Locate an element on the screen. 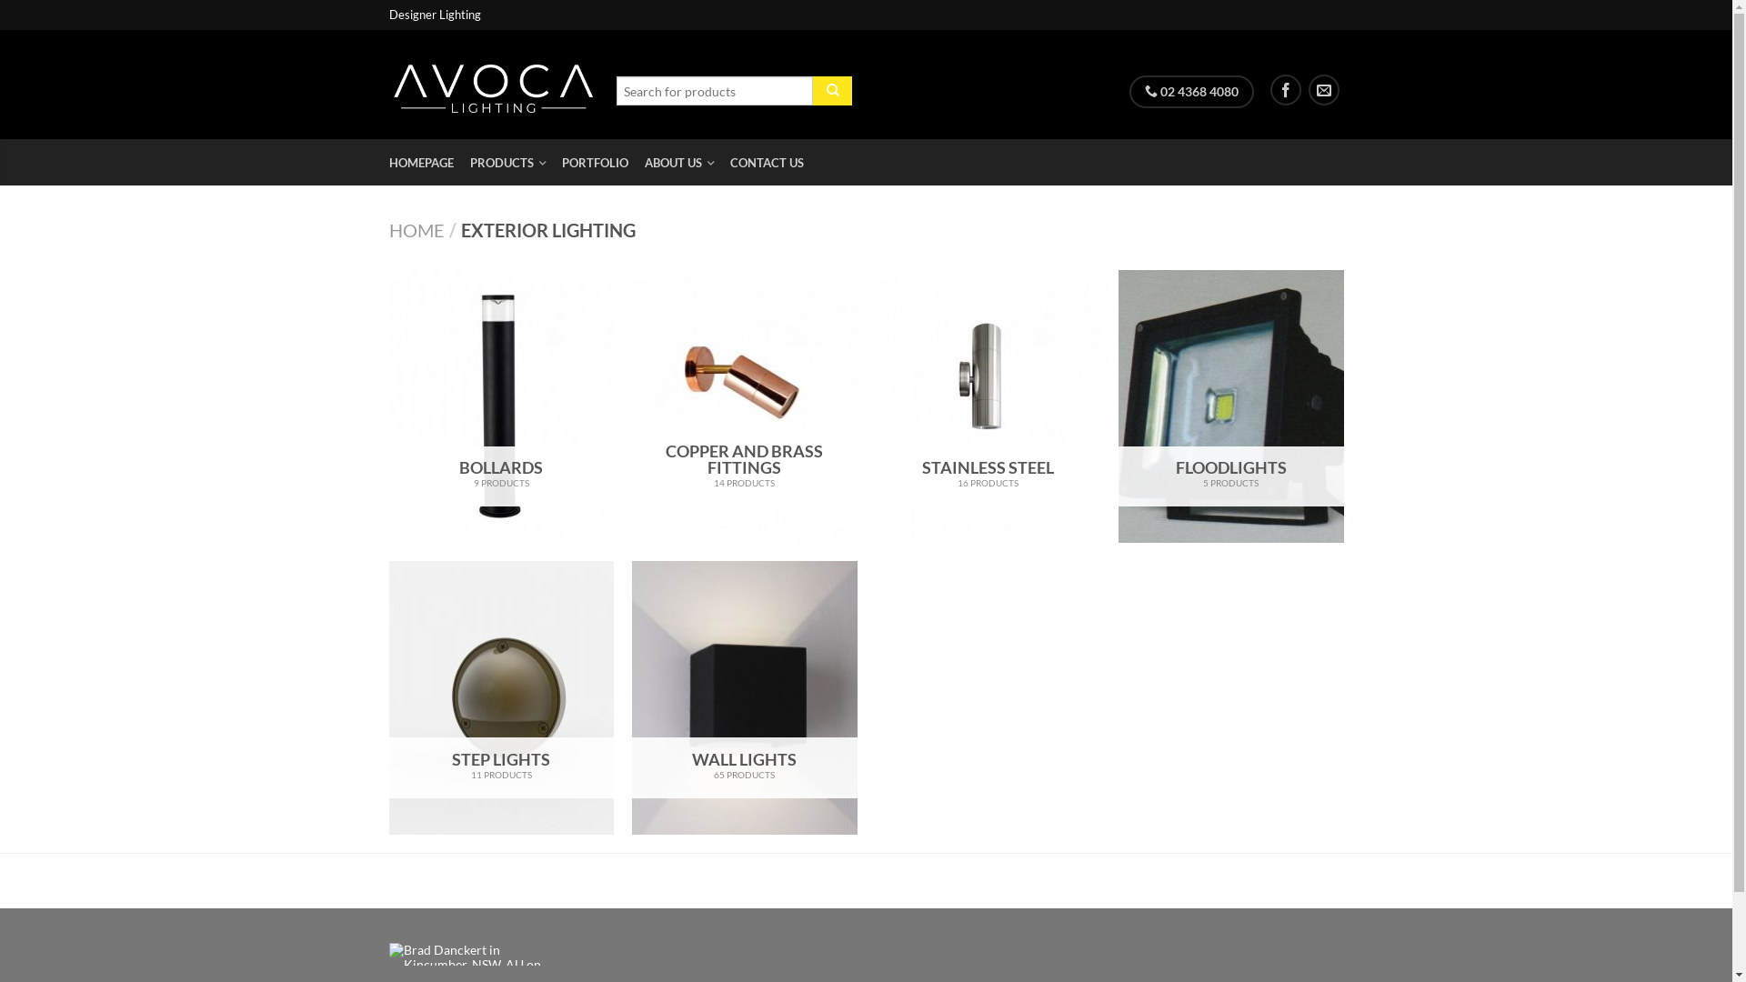 The height and width of the screenshot is (982, 1746). HOME is located at coordinates (416, 230).